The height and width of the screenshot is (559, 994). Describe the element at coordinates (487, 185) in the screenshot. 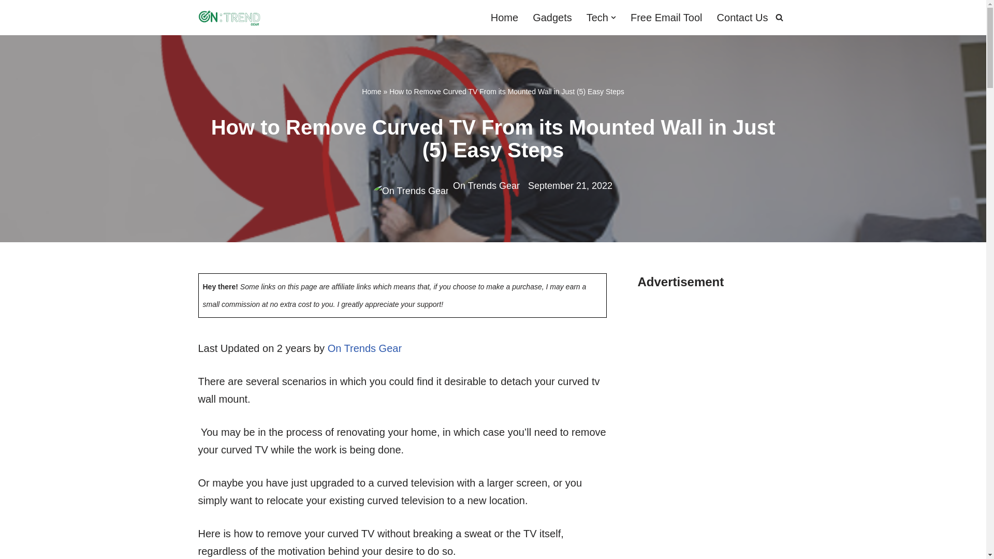

I see `Posts by On Trends Gear` at that location.